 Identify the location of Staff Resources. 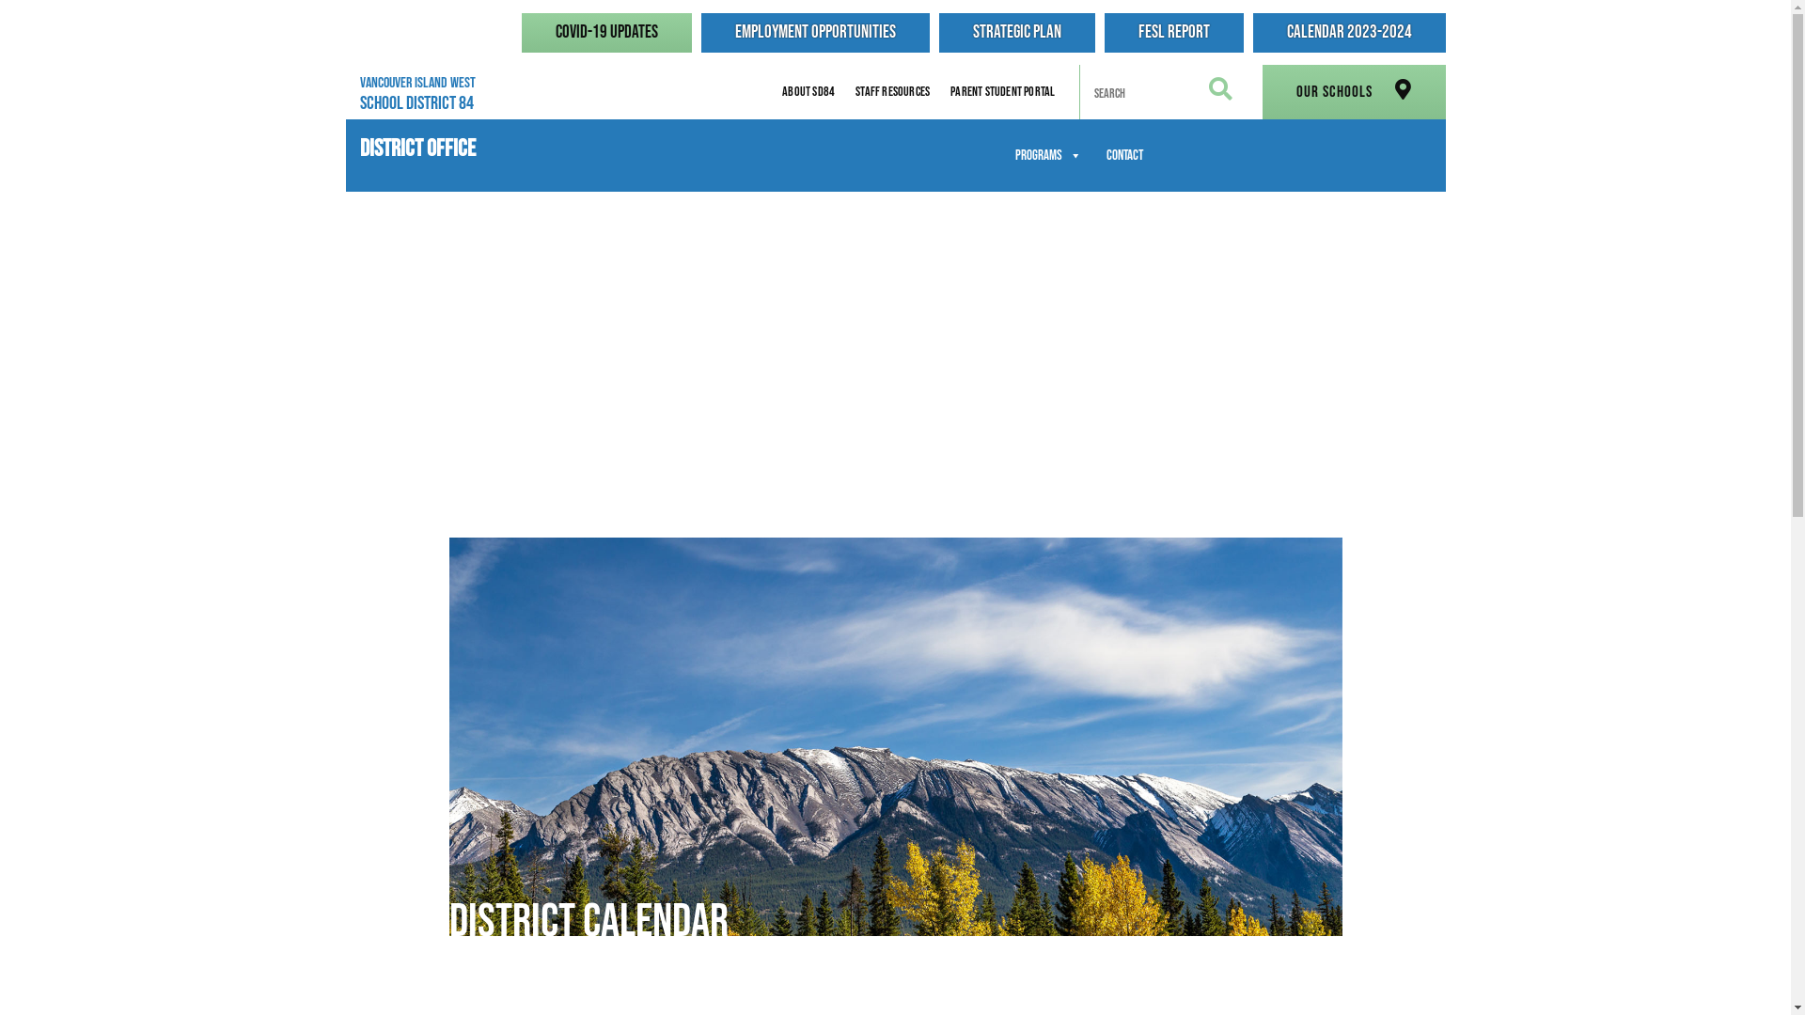
(892, 92).